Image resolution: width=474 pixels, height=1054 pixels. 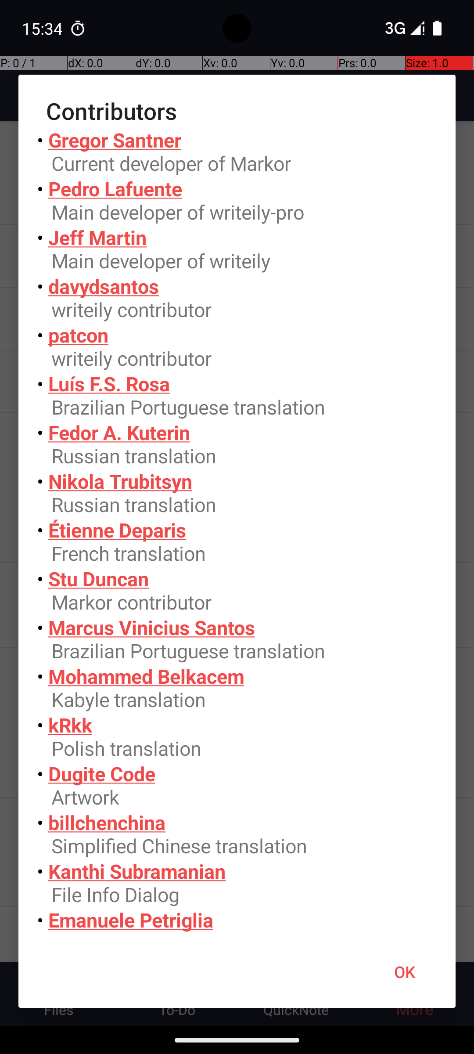 What do you see at coordinates (237, 531) in the screenshot?
I see `• Gregor Santner
   Current developer of Markor
• Pedro Lafuente
   Main developer of writeily-pro
• Jeff Martin
   Main developer of writeily
• davydsantos
   writeily contributor
• patcon
   writeily contributor
• Luís F.S. Rosa
   Brazilian Portuguese translation
• Fedor A. Kuterin
   Russian translation
• Nikola Trubitsyn
   Russian translation
• Étienne Deparis
   French translation
• Stu Duncan
   Markor contributor
• Marcus Vinicius Santos
   Brazilian Portuguese translation
• Mohammed Belkacem
   Kabyle translation
• kRkk
   Polish translation
• Dugite Code
   Artwork
• billchenchina
   Simplified Chinese translation
• Kanthi Subramanian
   File Info Dialog
• Emanuele Petriglia
   Italian translation
• Tiago Danin
   Brazilian Portuguese translation
• Jesica Chu
   Spanish and Traiditonal Chinese translation
• Ankush S Shetkar
   Added Chrome custom tabs for urls
• Lars Pontoppidan
   Danish translation
• Amaya Lim
   Improve project description
• Jawkwon Im
   Add keep screen on
• Mark Goldman
   Added sorting for todo.txt, improved wiki
• natanelho
   Hebrew translation
• Alexander Sachse
   Added simple word counter
• Kyle Phelps
   Added functionality to share multiple files from file browser
• Vladislav Glinsky
   Ukrainian/Russian translations
• David Hebbeker
   Added tooltips for text actions.
• Harshad Srinivasan
   Added functionality to handle leading spaces in lists.
• Niels
   Added encryption for textfile contents.
• Helguli
   Added fast scroll to editor.
• Patricia Heimfarth
   Added checkbox for todo completion date
• Peter Schwede
   Added Zim-Wiki support.
• Frederic Jacob
   Added Zim-Wiki highlighting, text actions, view mode, page creation.
• Winston Feng
   Support spaces in URL.
• k3b
   Added CSV-Support.
` at bounding box center [237, 531].